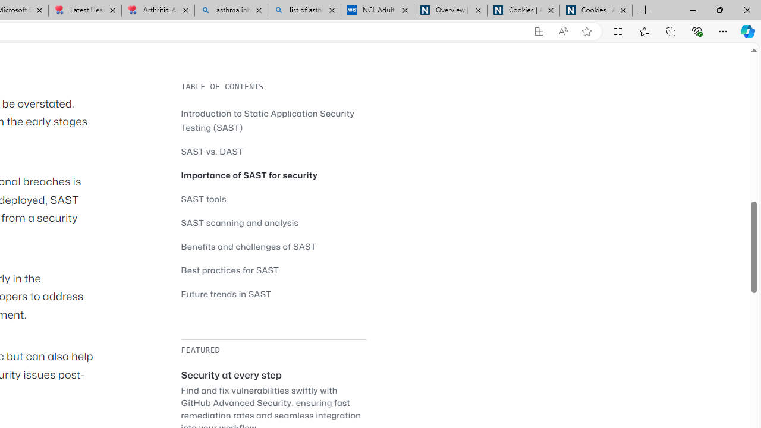 The height and width of the screenshot is (428, 761). What do you see at coordinates (539, 32) in the screenshot?
I see `App available. Install GitHub` at bounding box center [539, 32].